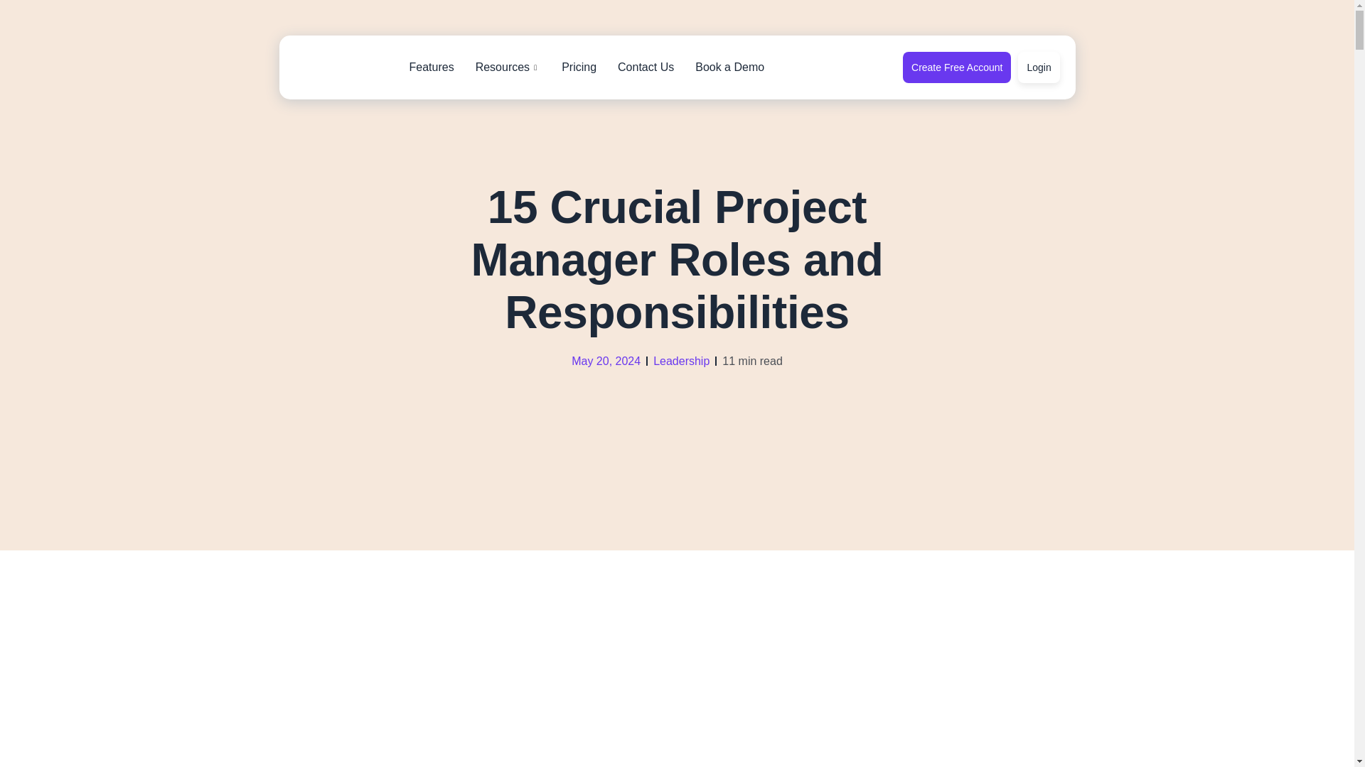  Describe the element at coordinates (646, 67) in the screenshot. I see `Contact Us` at that location.